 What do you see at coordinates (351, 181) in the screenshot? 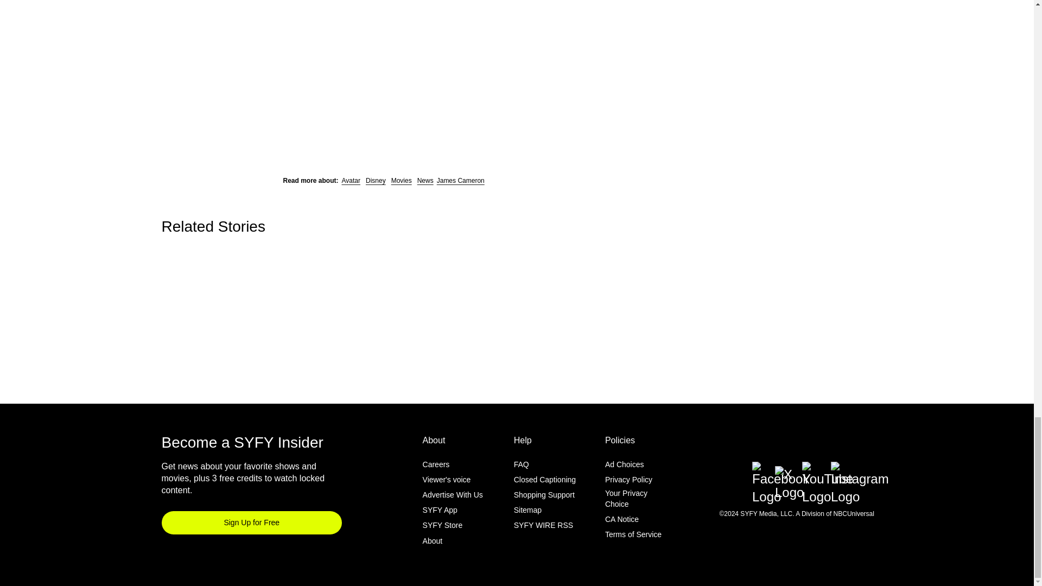
I see `Avatar` at bounding box center [351, 181].